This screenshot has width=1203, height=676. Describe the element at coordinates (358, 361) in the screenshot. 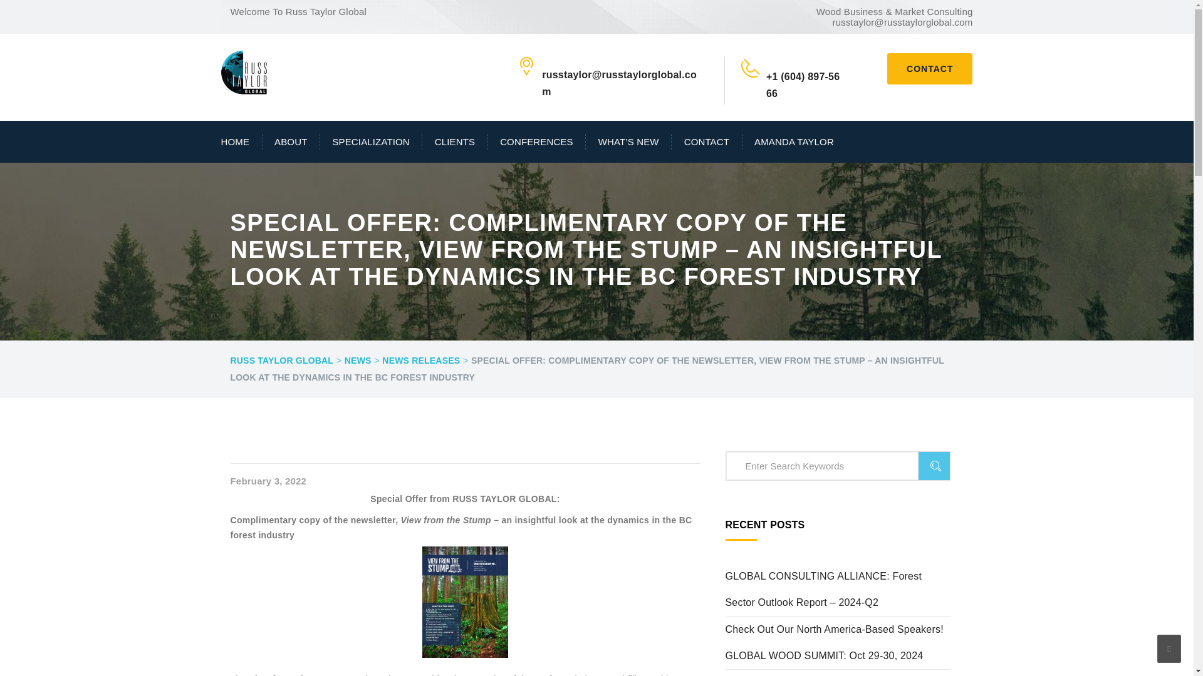

I see `NEWS` at that location.